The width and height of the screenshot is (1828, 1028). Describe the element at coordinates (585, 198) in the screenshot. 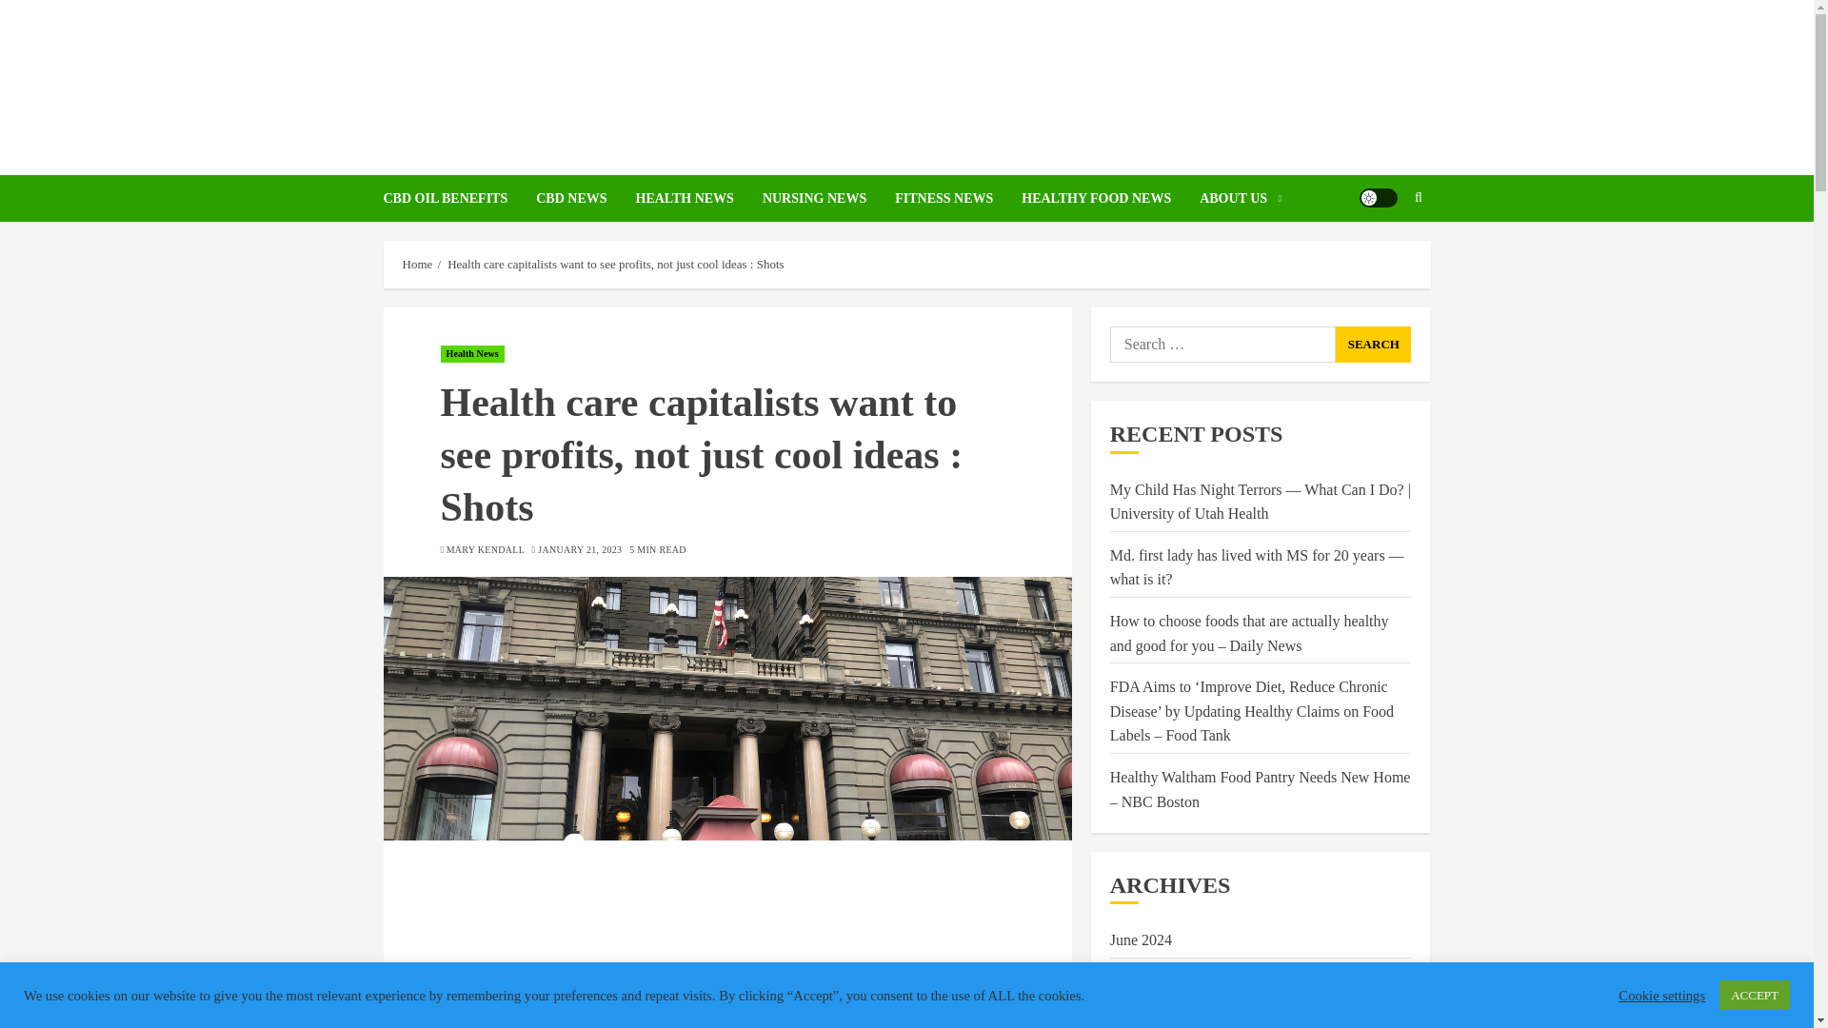

I see `CBD NEWS` at that location.